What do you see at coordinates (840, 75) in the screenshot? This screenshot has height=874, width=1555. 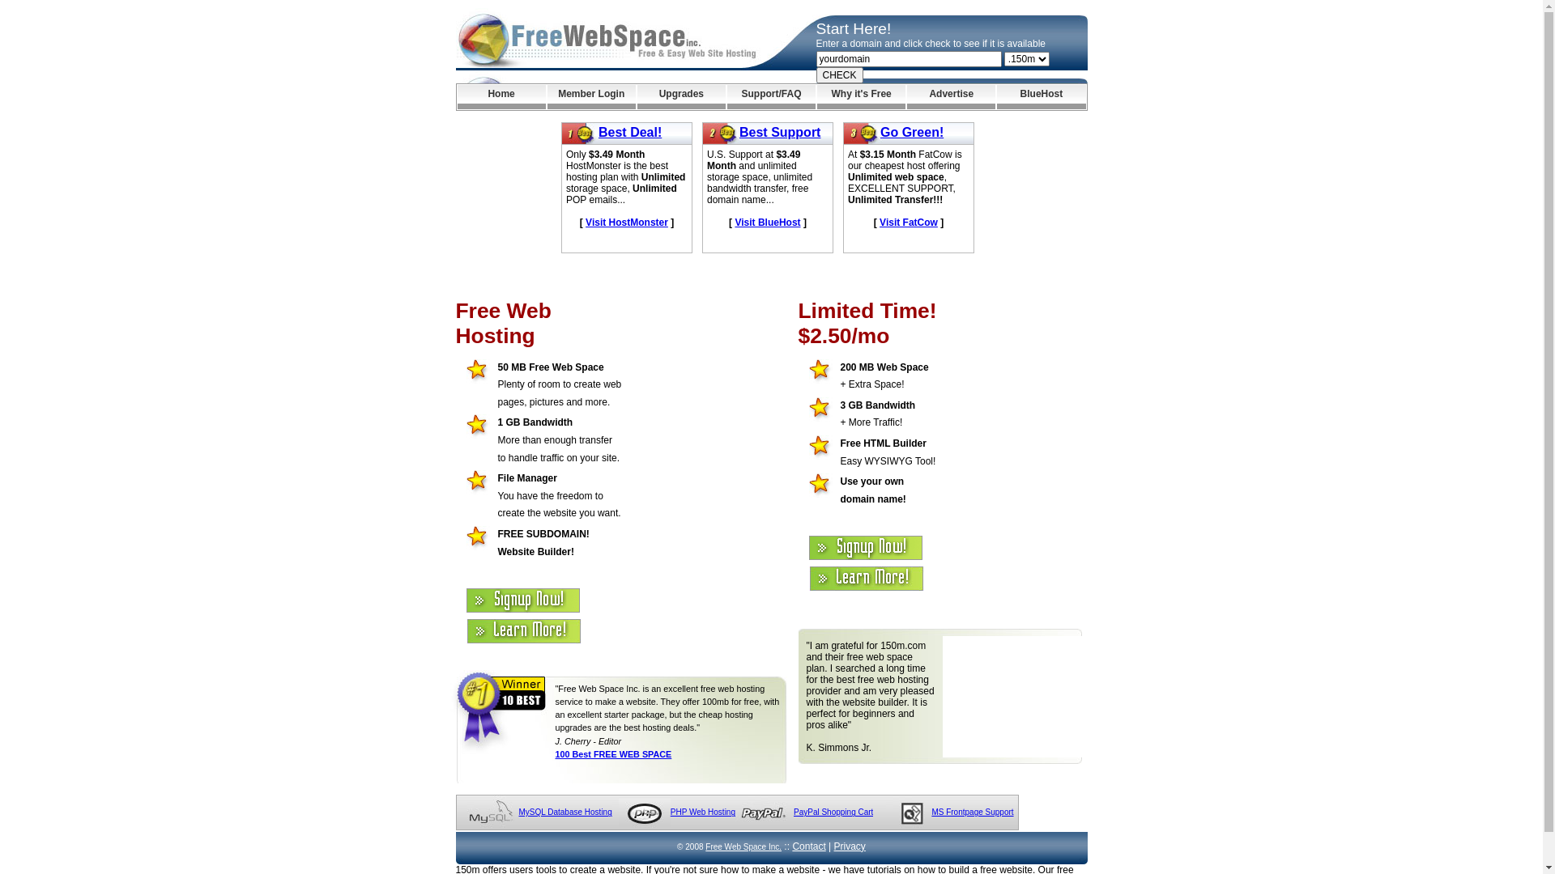 I see `CHECK` at bounding box center [840, 75].